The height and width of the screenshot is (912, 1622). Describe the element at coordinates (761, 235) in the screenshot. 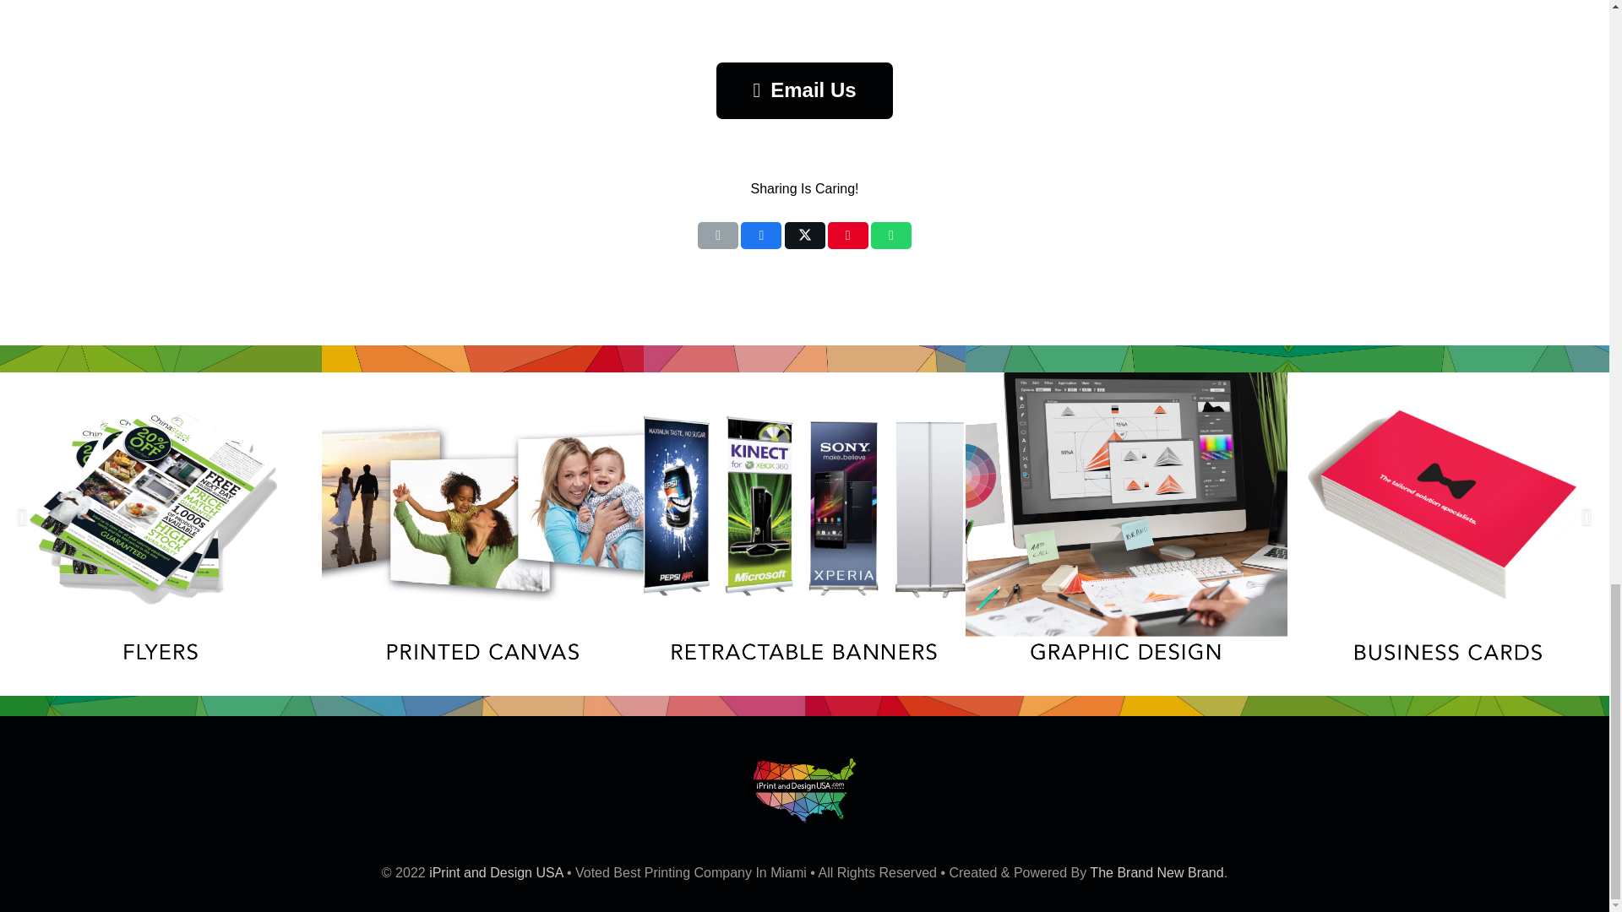

I see `Share this` at that location.